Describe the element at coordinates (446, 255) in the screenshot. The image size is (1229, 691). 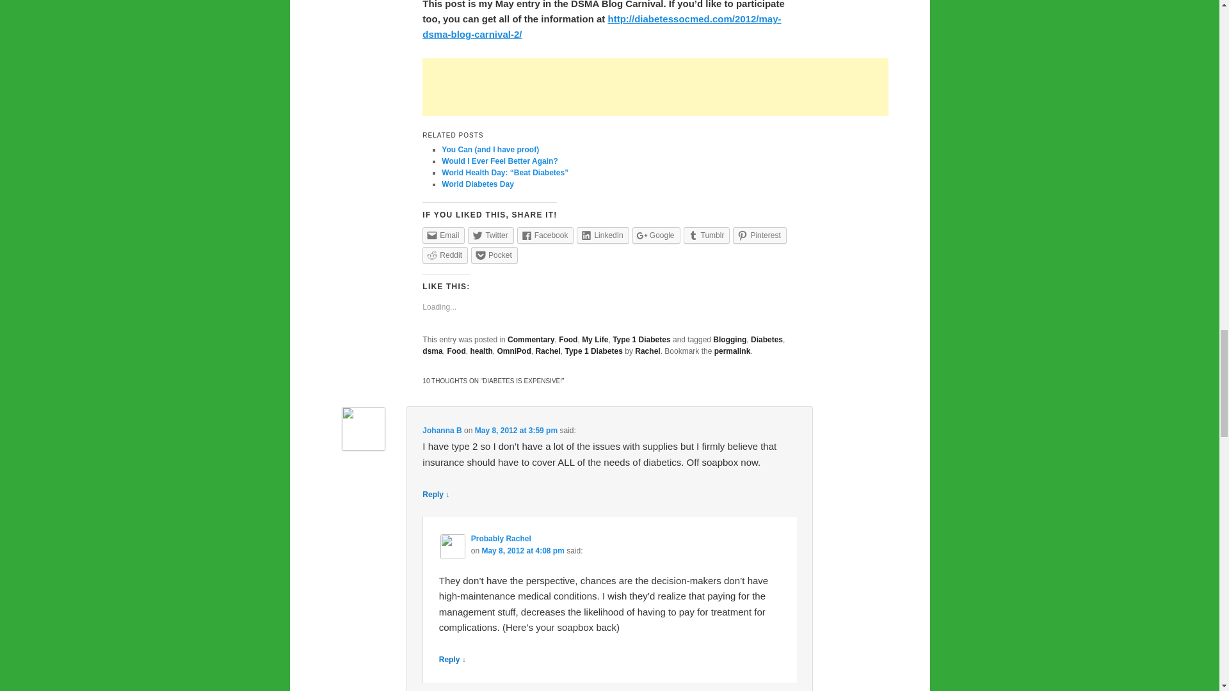
I see `Reddit` at that location.